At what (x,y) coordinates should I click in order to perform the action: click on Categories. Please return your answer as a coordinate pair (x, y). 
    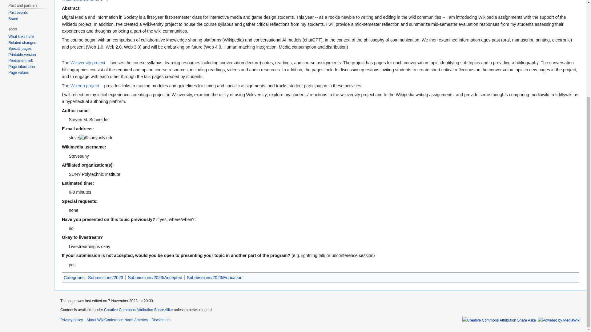
    Looking at the image, I should click on (74, 278).